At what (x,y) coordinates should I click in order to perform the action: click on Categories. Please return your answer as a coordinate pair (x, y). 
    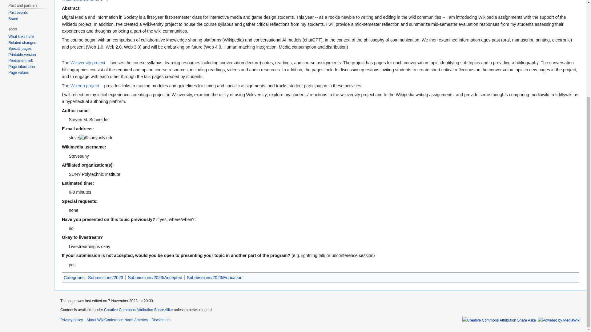
    Looking at the image, I should click on (74, 278).